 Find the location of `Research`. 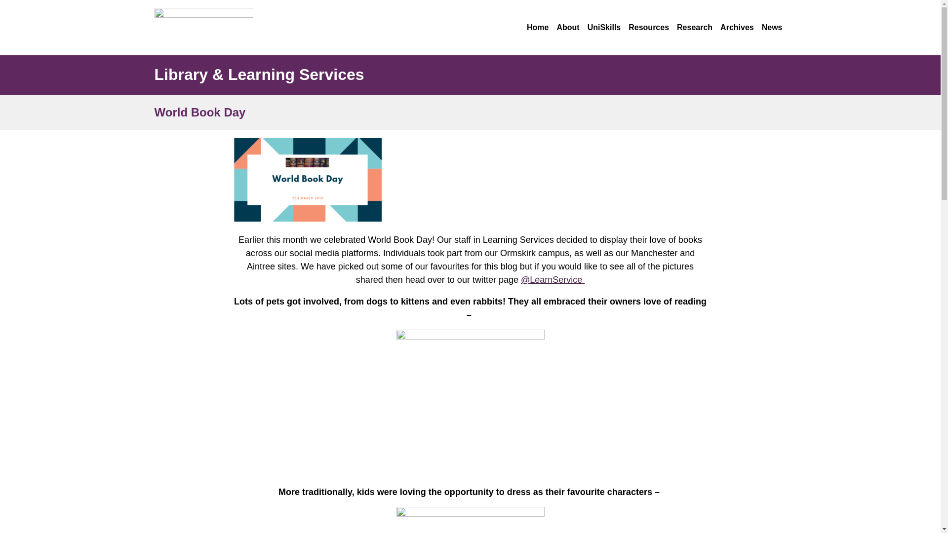

Research is located at coordinates (694, 28).